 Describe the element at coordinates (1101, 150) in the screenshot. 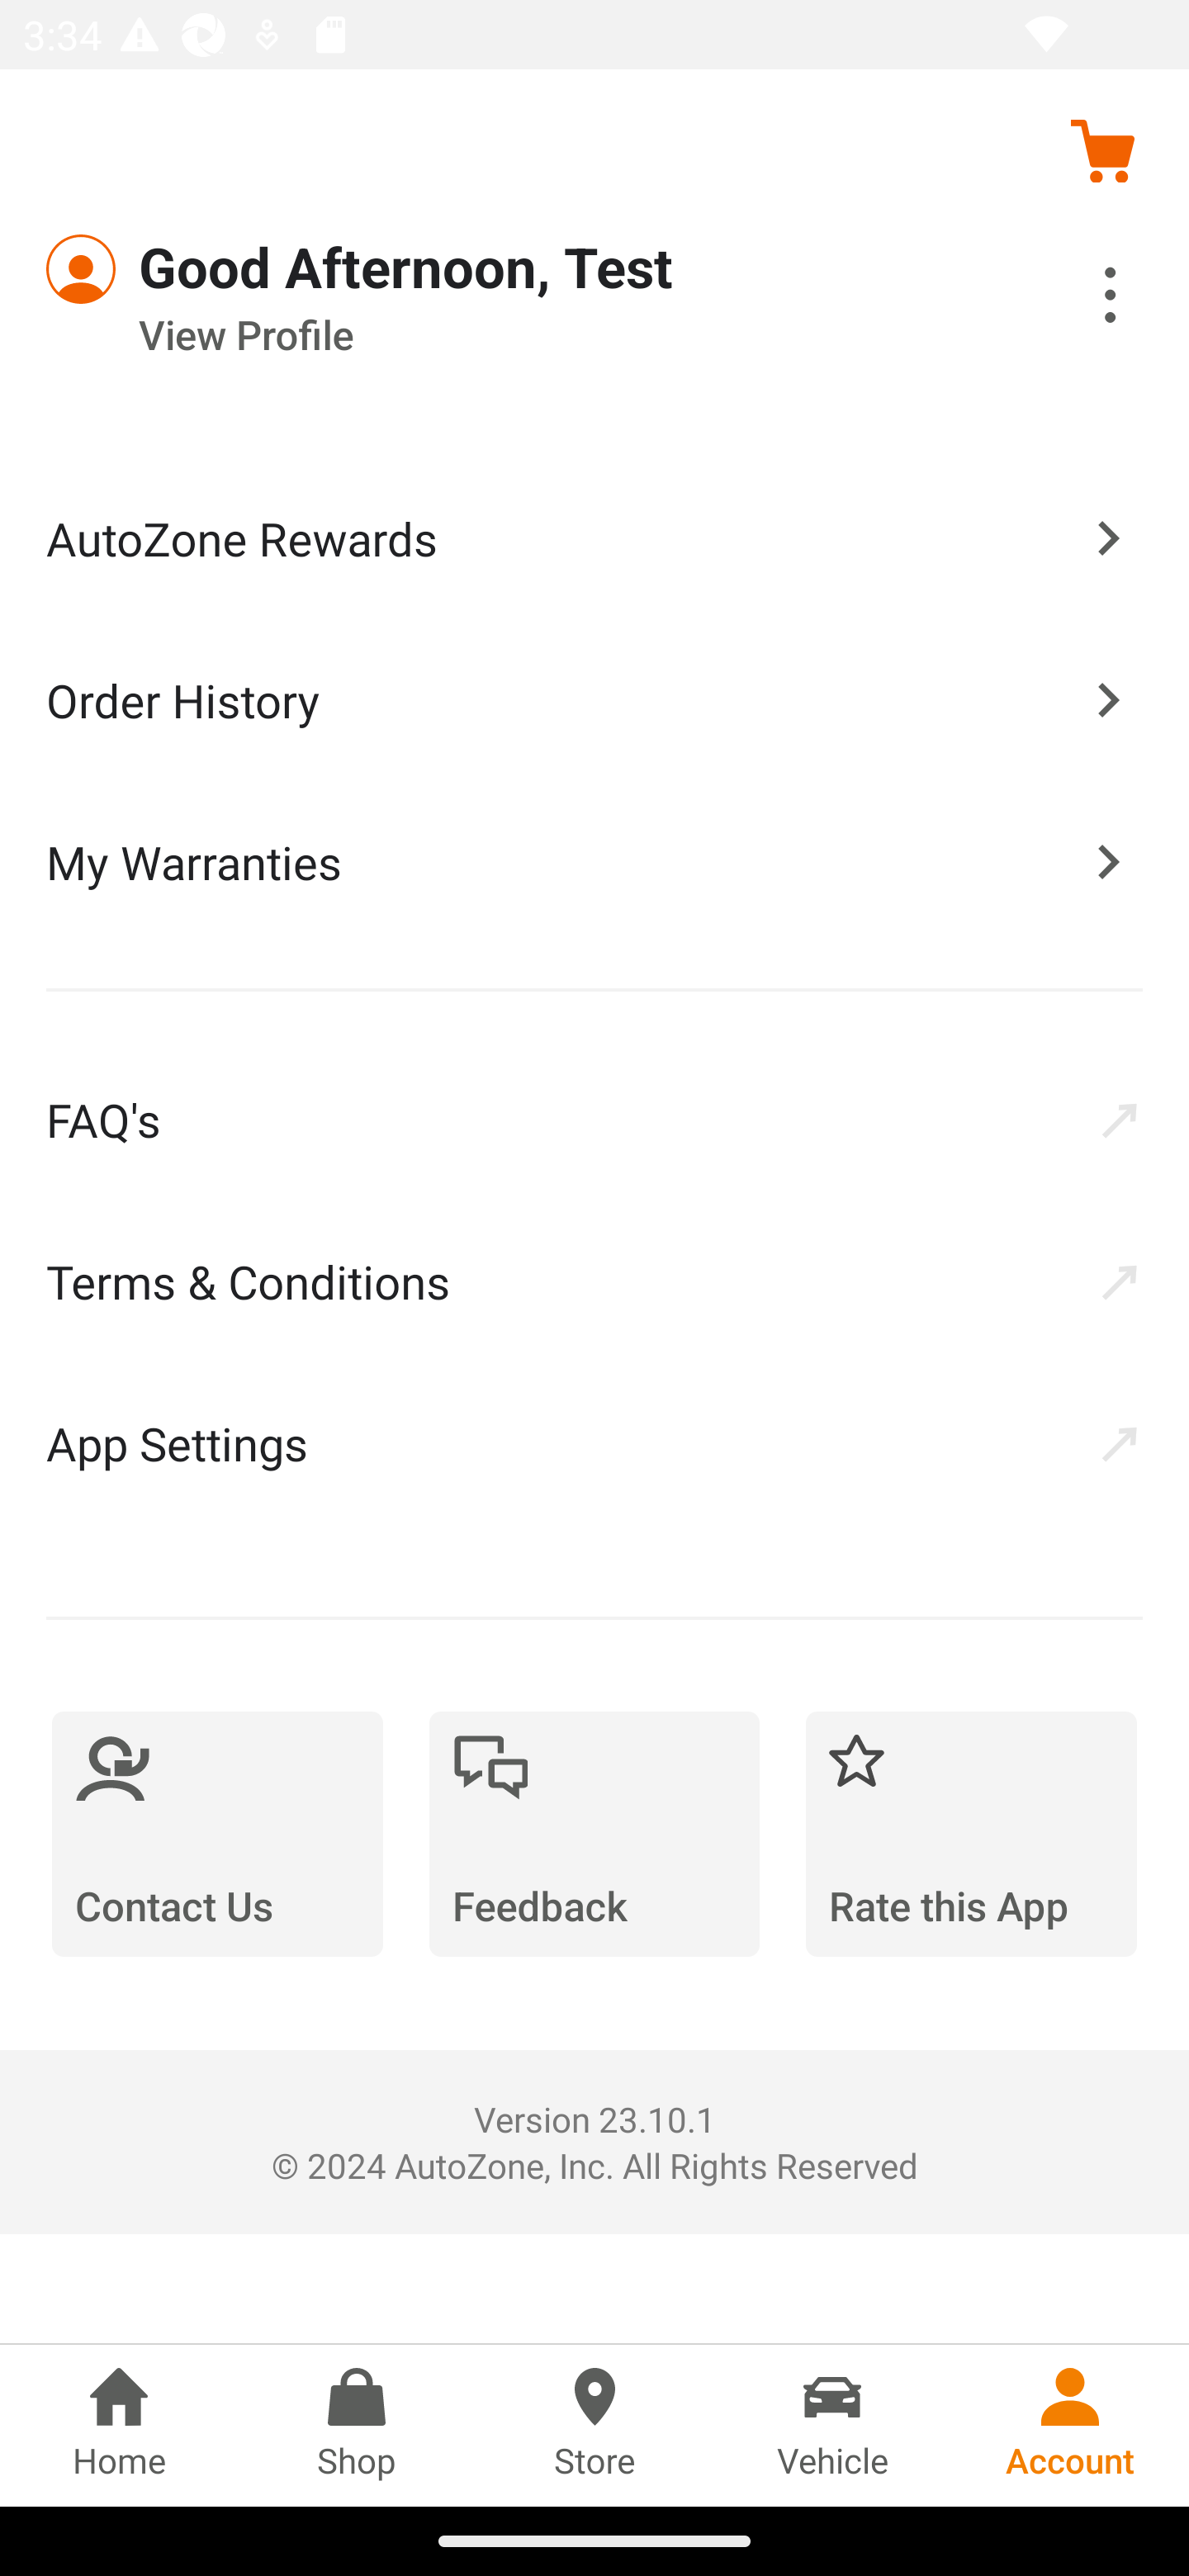

I see `Cart, no items ` at that location.